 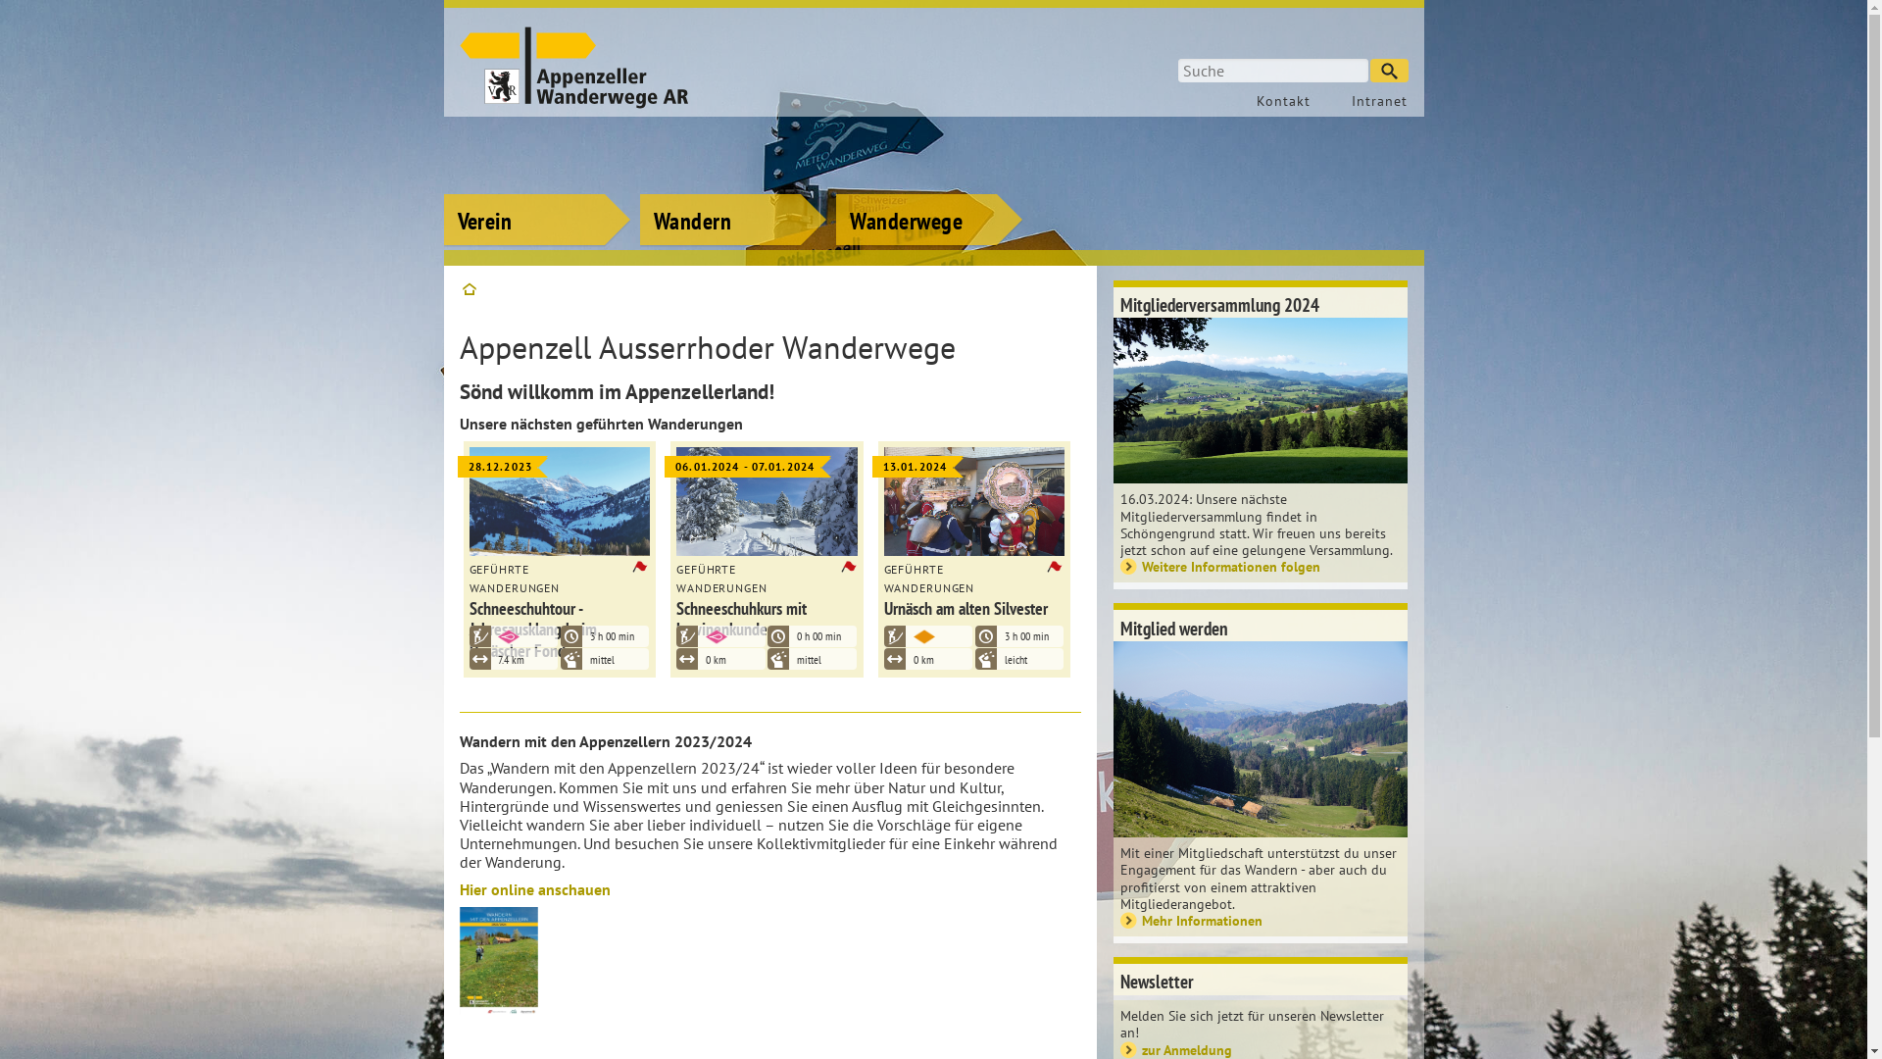 What do you see at coordinates (1278, 101) in the screenshot?
I see `Kontakt` at bounding box center [1278, 101].